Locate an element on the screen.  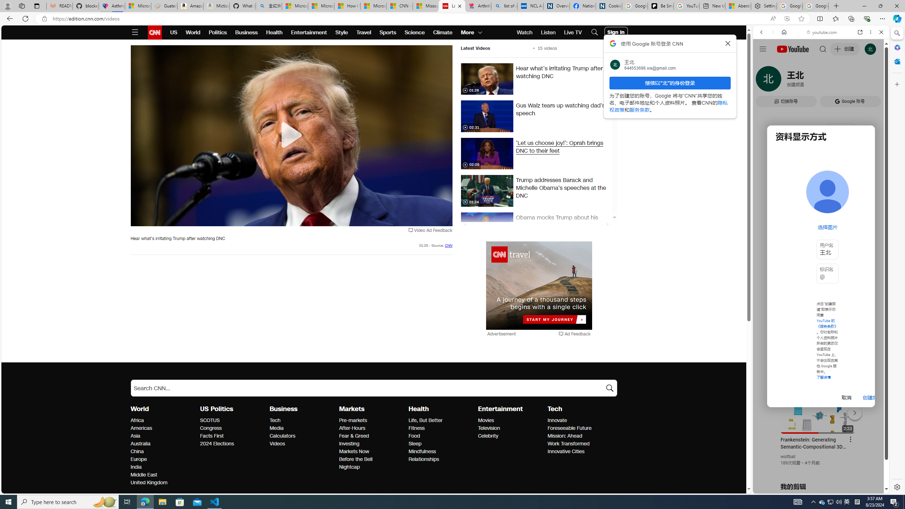
Nightcap is located at coordinates (372, 467).